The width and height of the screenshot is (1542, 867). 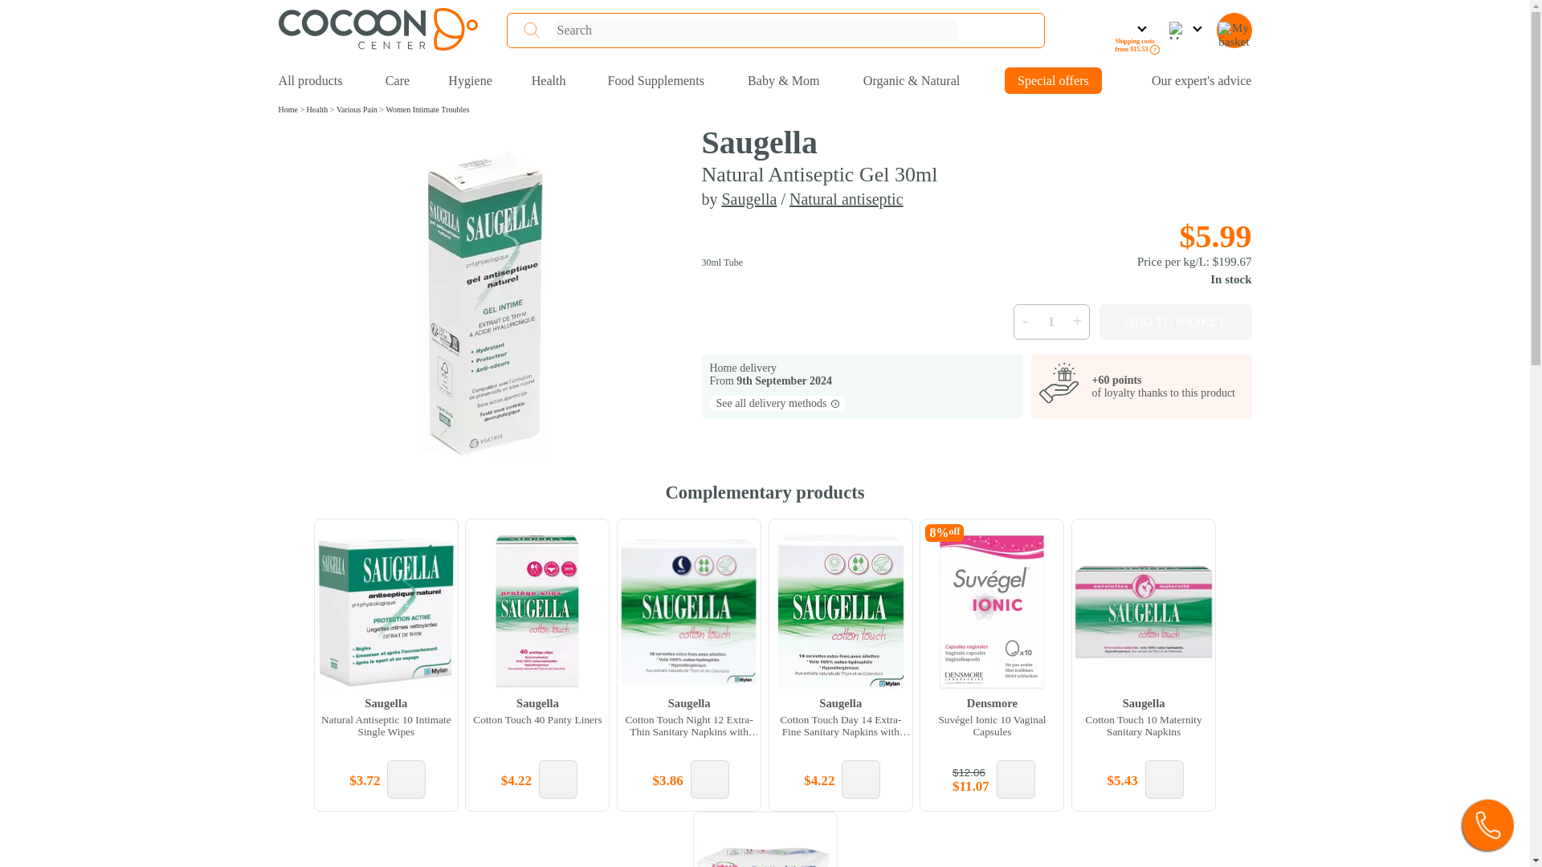 I want to click on View all products in the Saugella Natural antiseptic range, so click(x=846, y=199).